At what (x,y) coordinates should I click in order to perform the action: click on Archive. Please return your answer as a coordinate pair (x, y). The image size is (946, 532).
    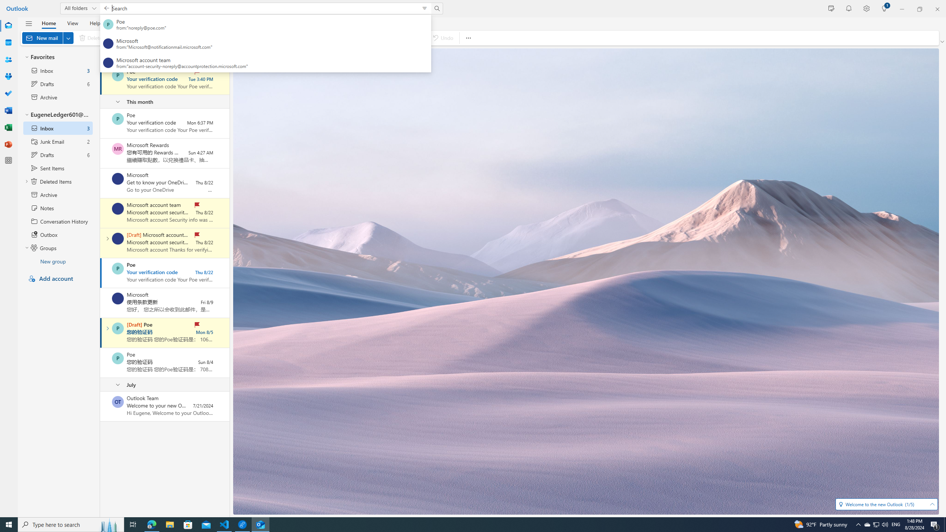
    Looking at the image, I should click on (126, 38).